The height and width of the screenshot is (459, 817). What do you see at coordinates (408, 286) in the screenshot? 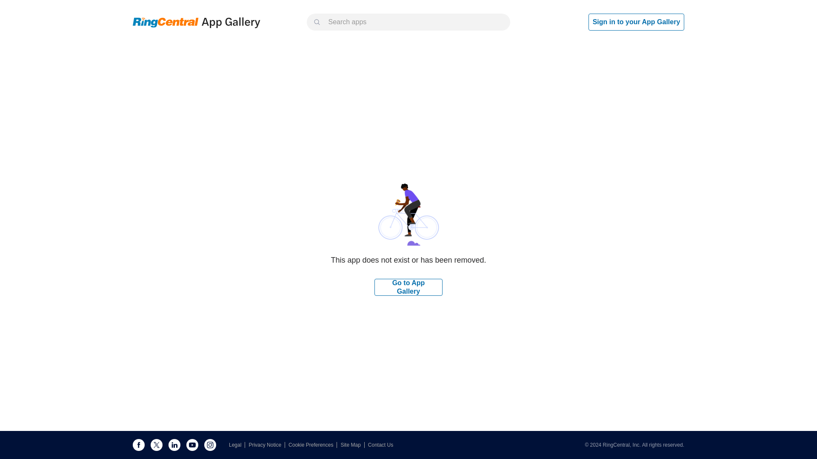
I see `Go to App Gallery` at bounding box center [408, 286].